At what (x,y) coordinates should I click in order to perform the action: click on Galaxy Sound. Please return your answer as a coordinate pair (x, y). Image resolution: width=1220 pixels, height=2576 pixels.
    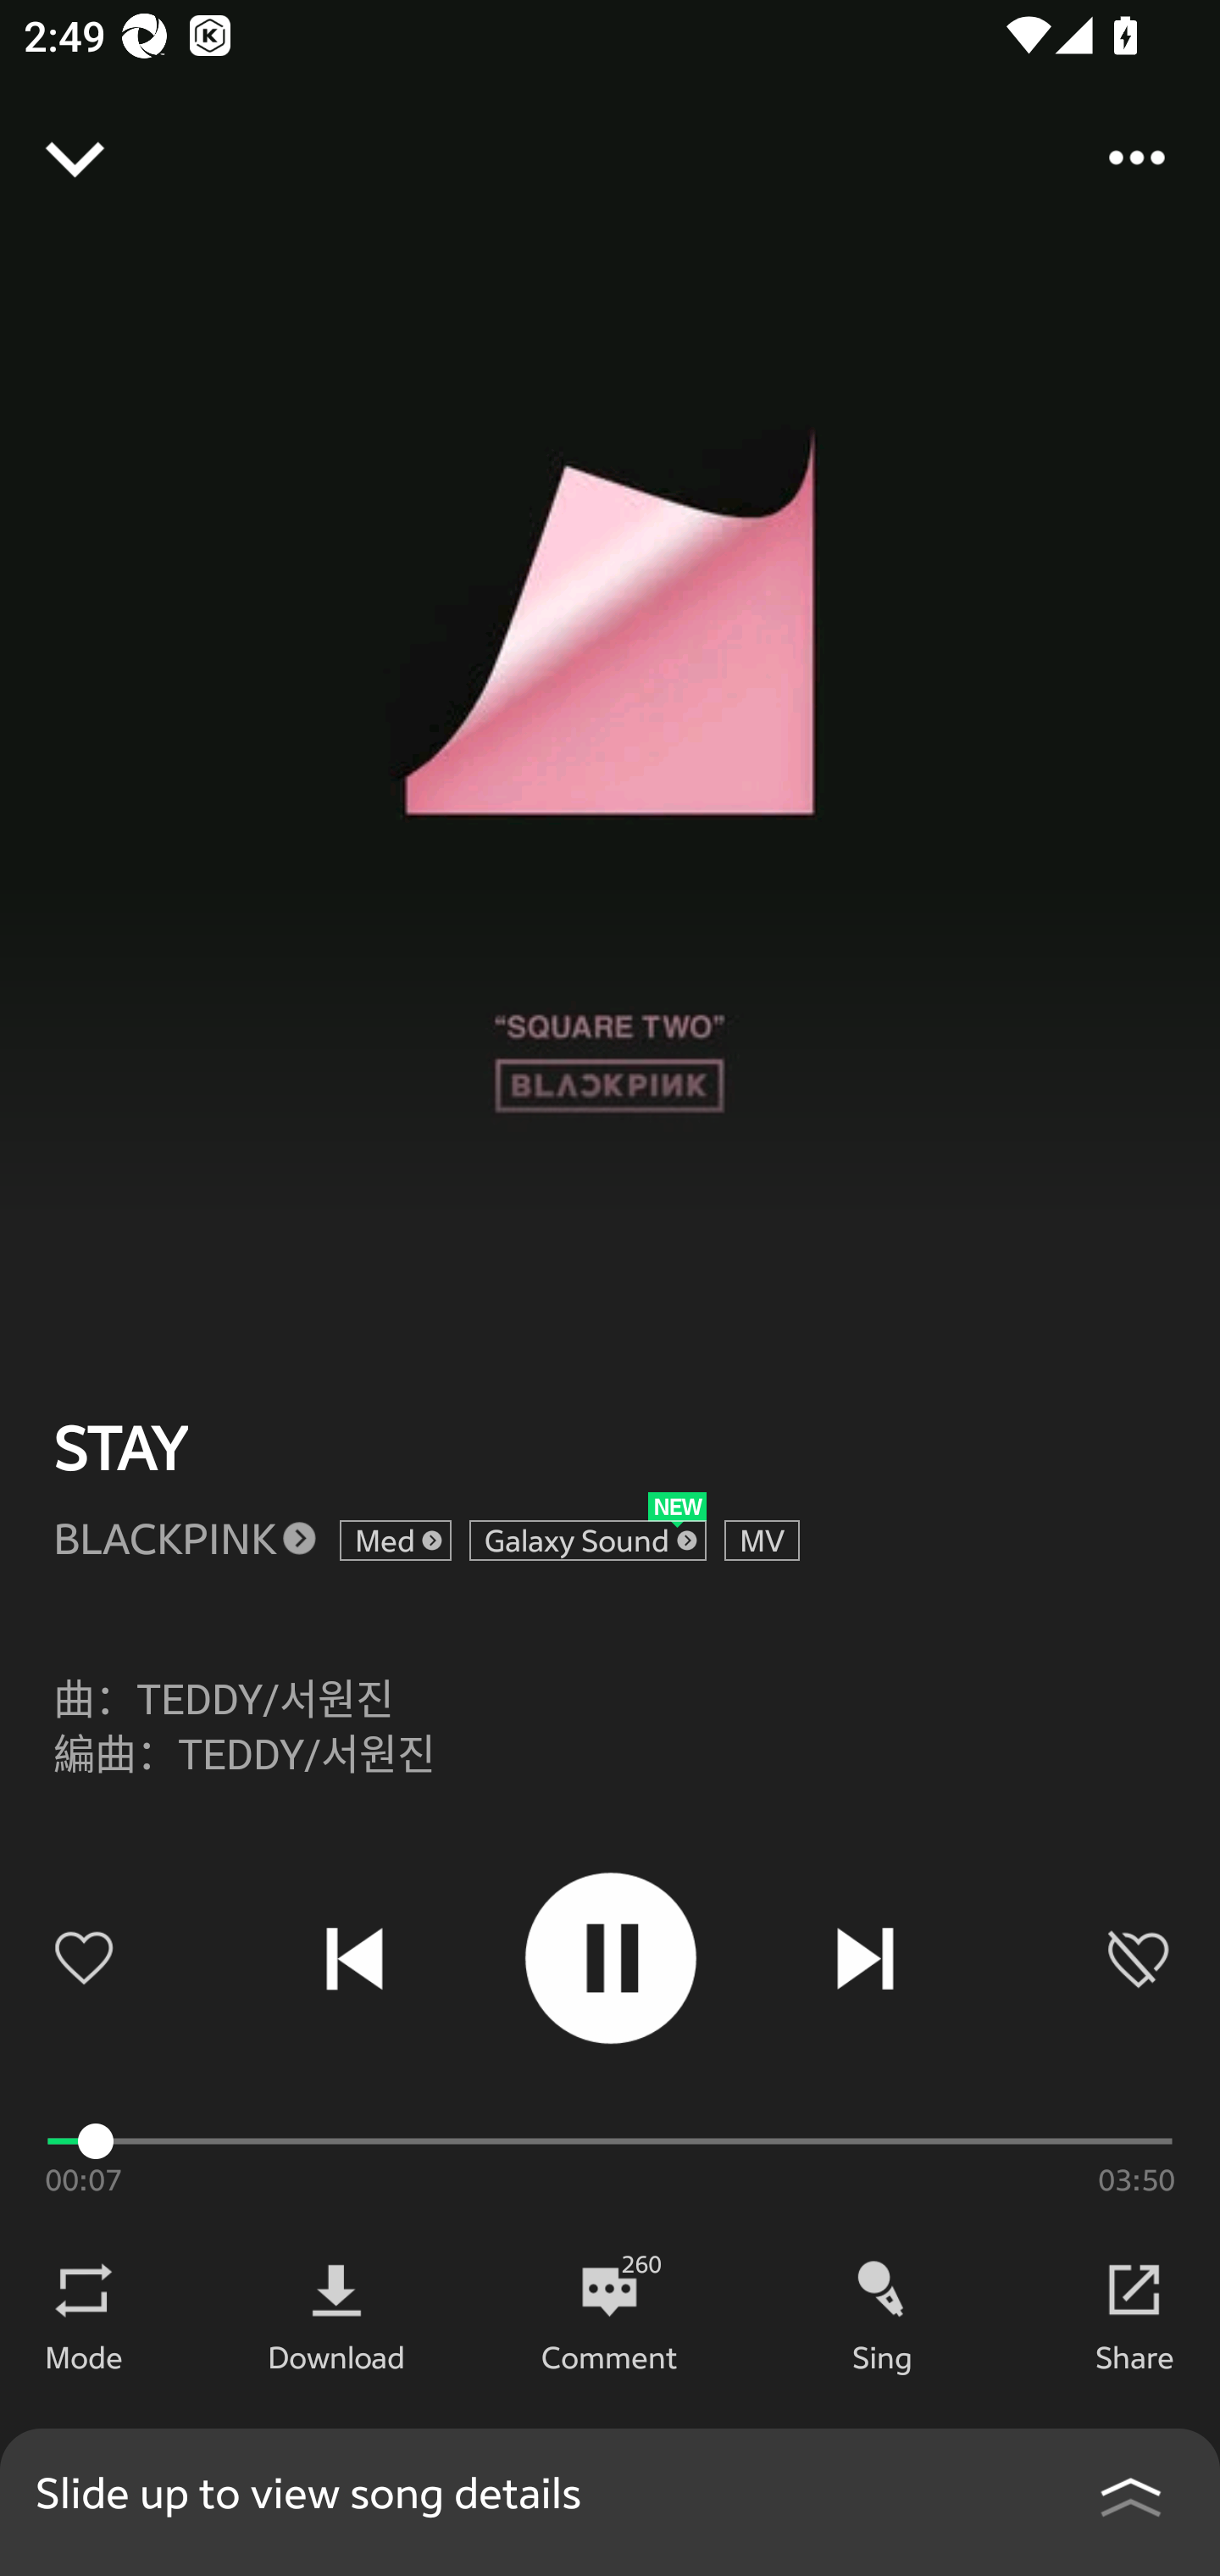
    Looking at the image, I should click on (588, 1541).